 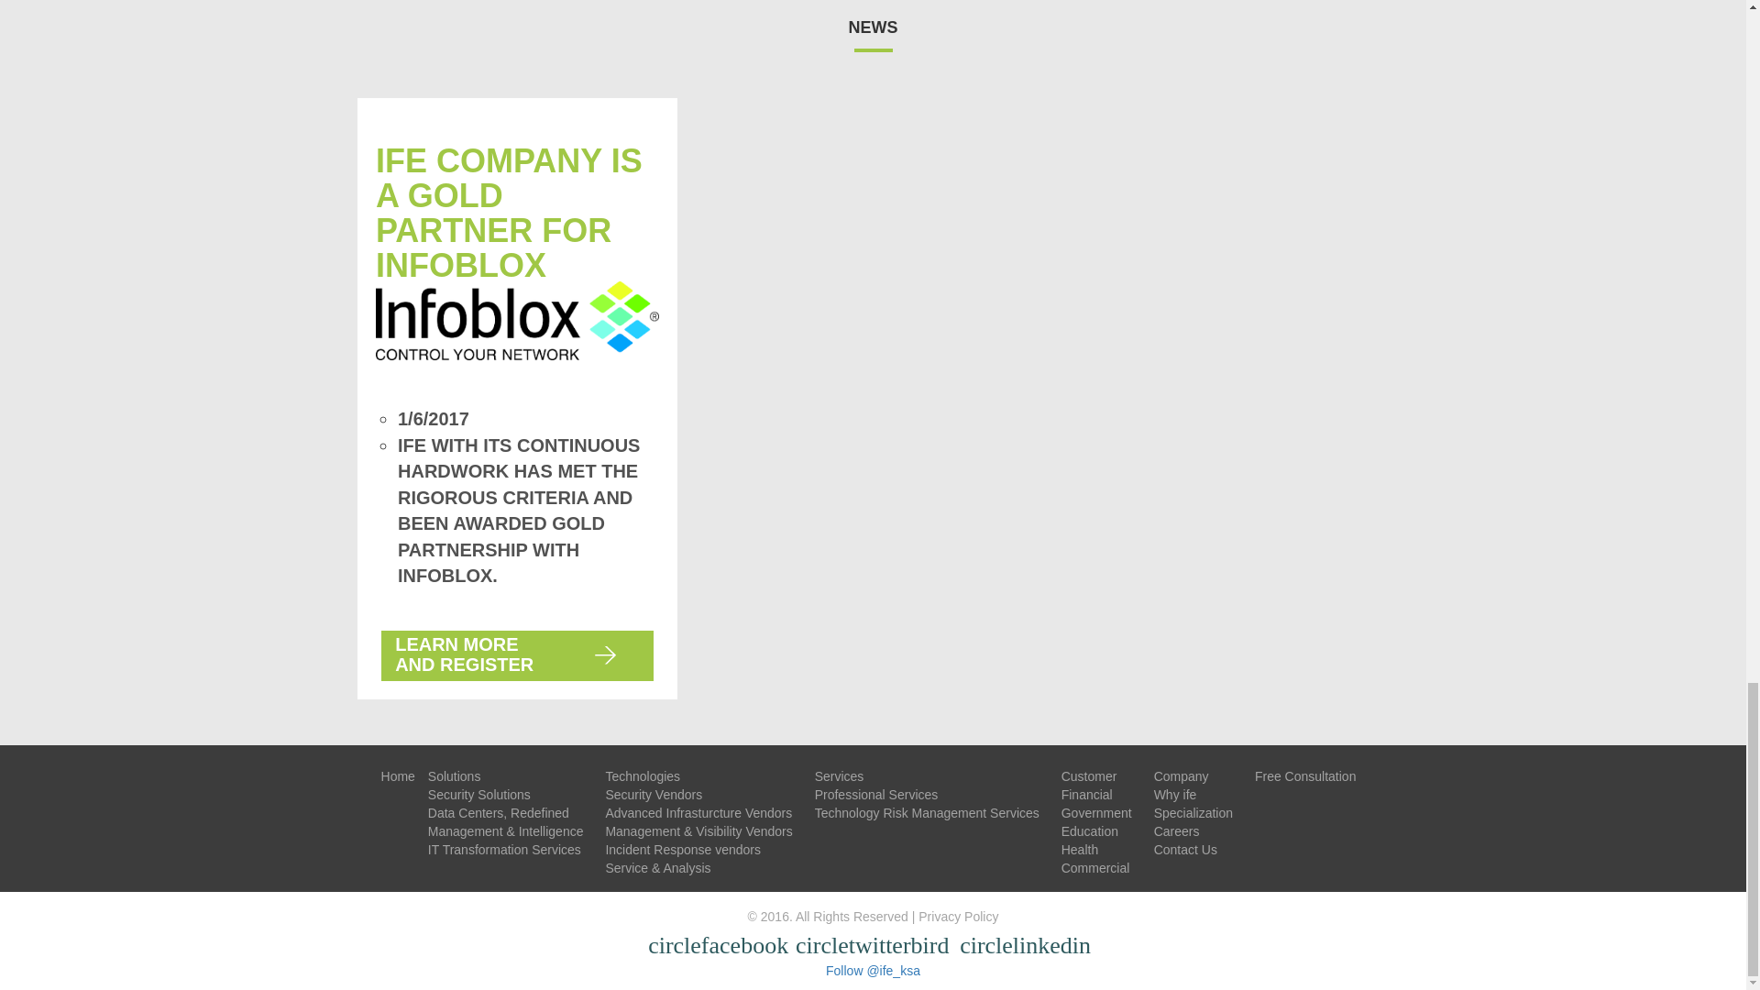 I want to click on circletwitterbird, so click(x=874, y=946).